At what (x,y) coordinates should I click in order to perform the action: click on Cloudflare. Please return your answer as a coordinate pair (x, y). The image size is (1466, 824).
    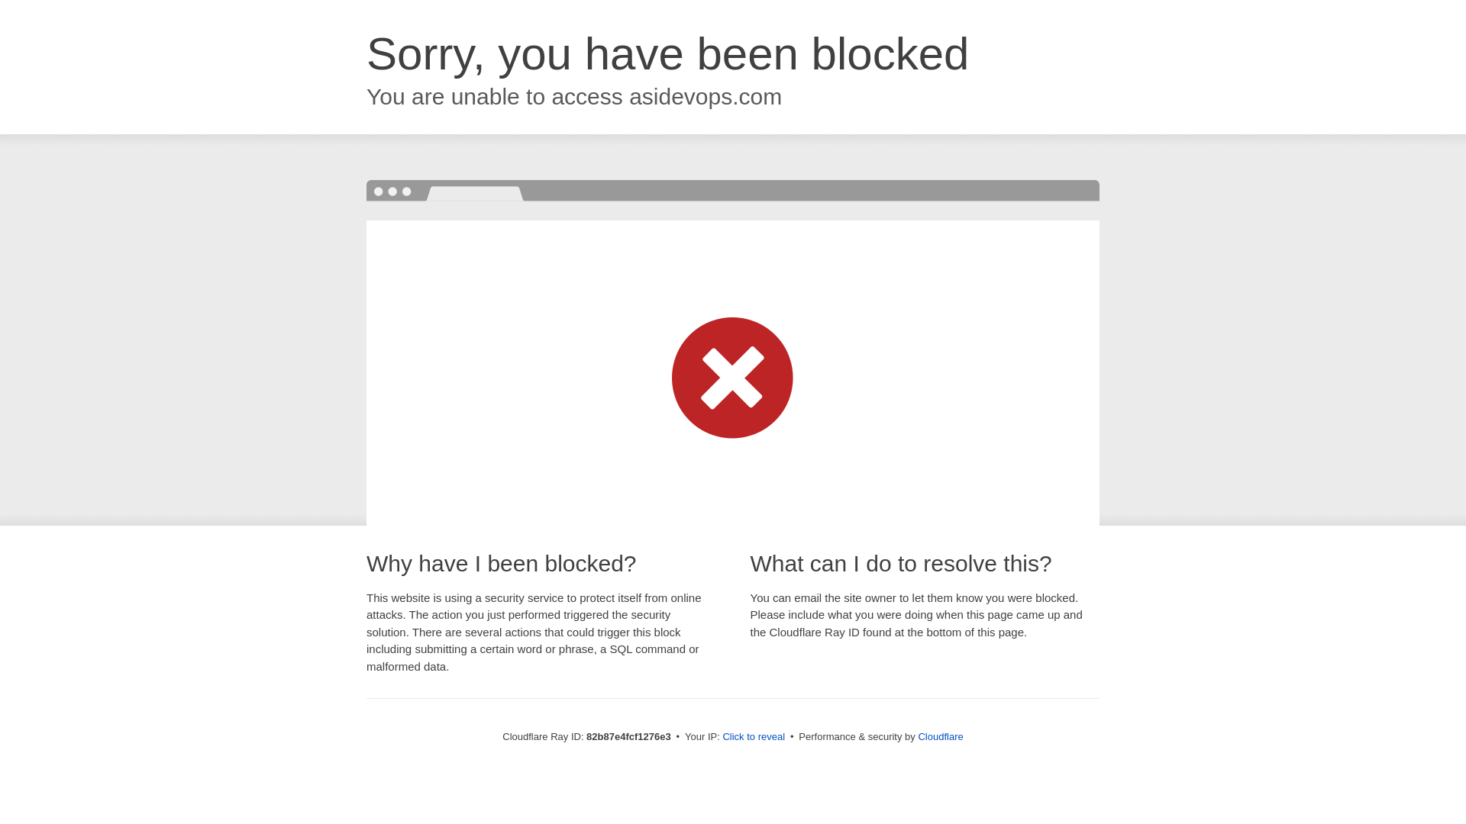
    Looking at the image, I should click on (941, 737).